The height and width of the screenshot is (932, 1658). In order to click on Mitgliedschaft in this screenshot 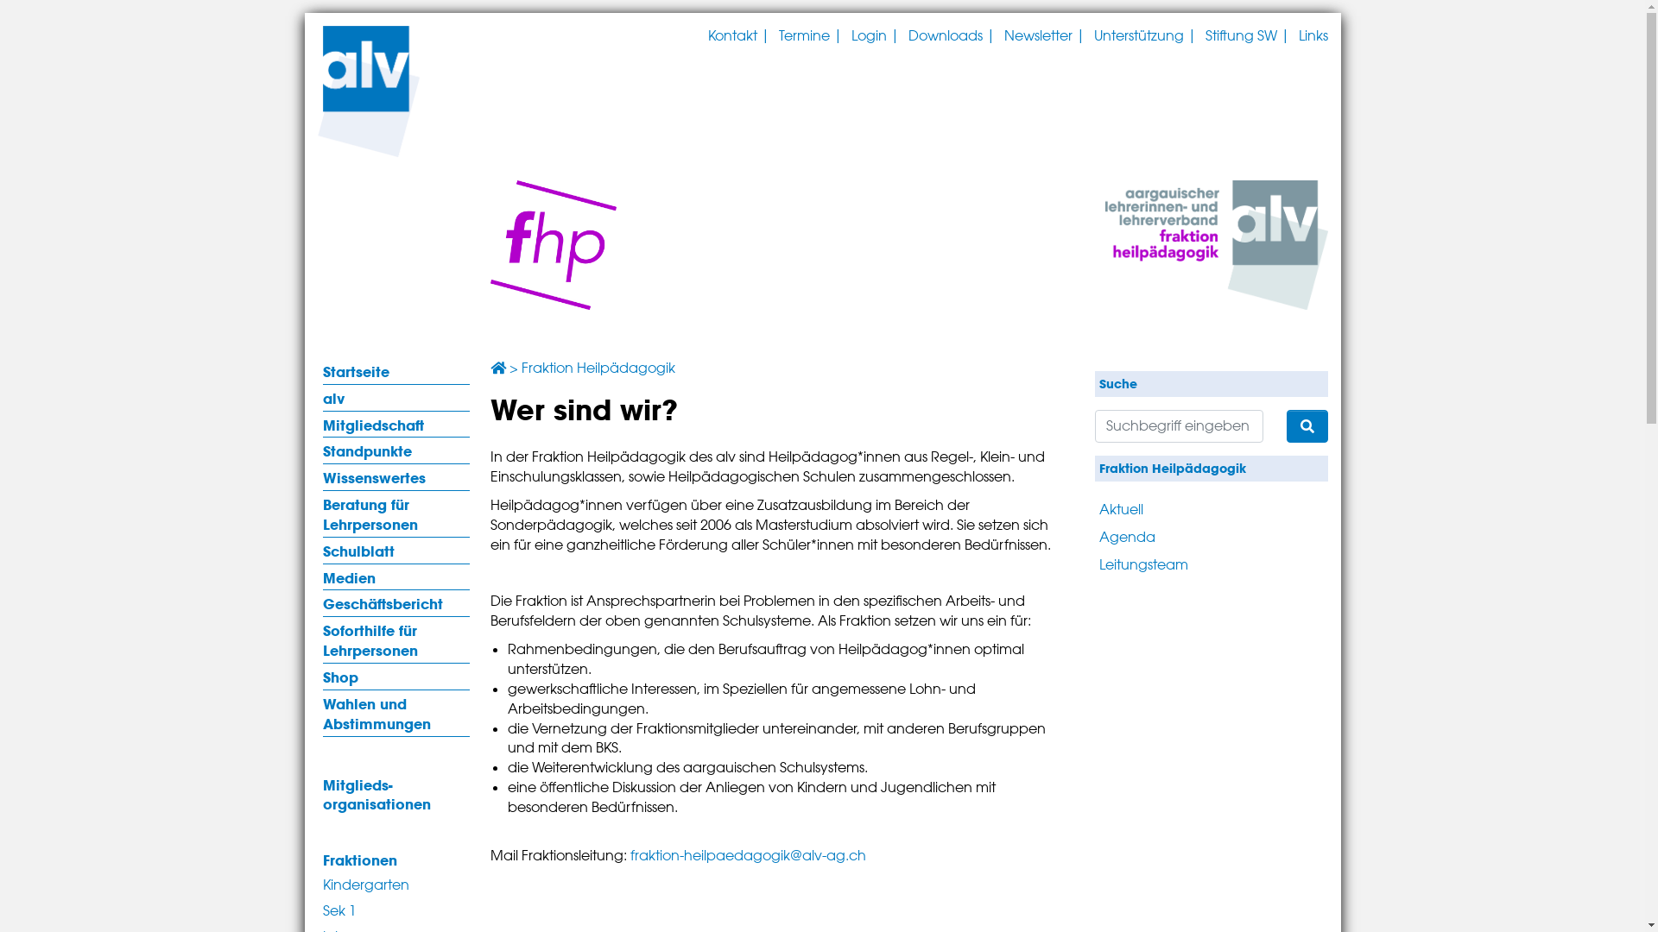, I will do `click(396, 425)`.